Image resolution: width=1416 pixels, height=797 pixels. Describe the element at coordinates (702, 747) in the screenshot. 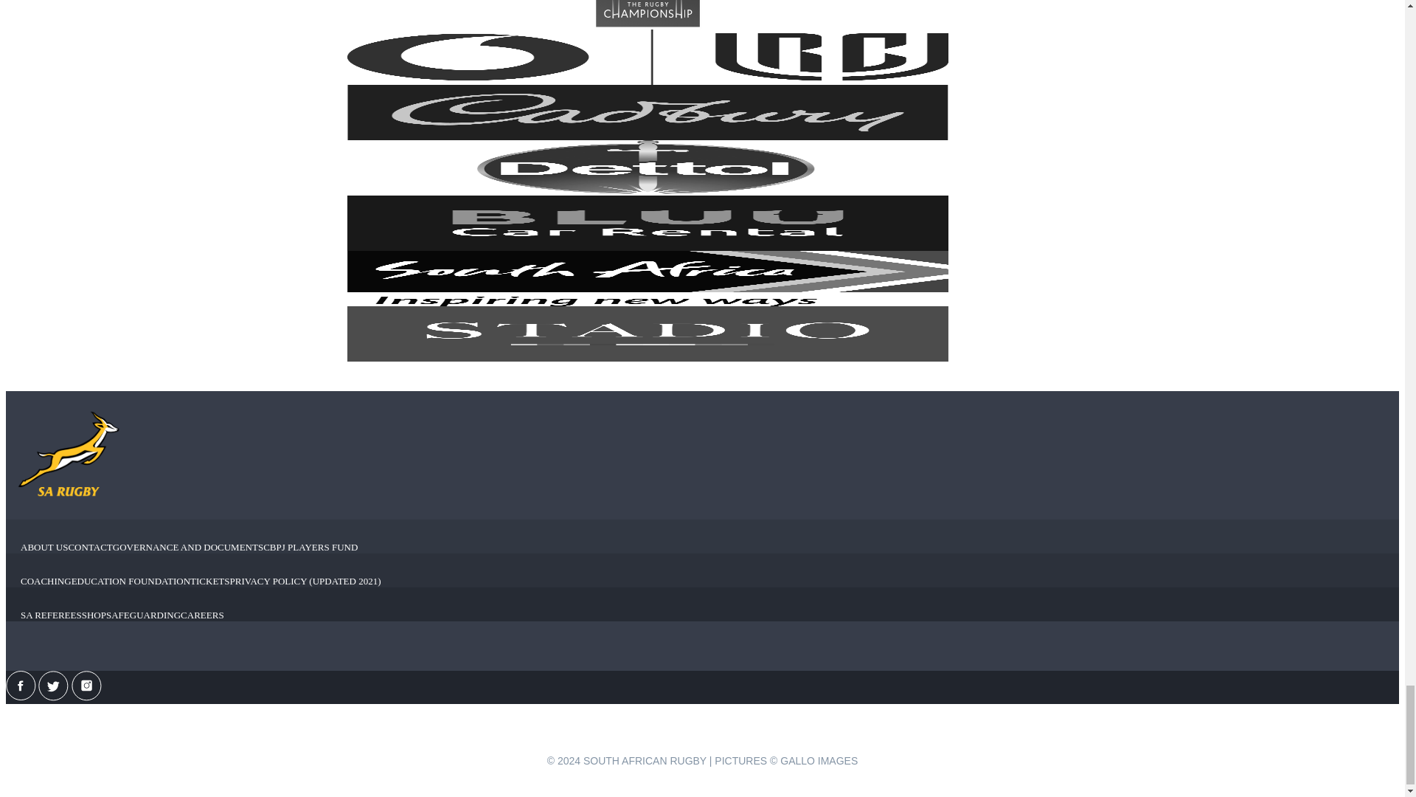

I see `Subscribe` at that location.